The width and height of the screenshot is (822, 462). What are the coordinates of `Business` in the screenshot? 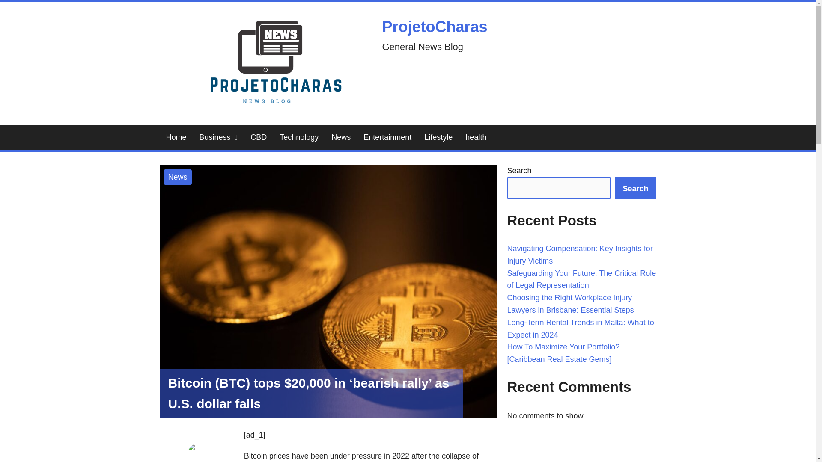 It's located at (218, 137).